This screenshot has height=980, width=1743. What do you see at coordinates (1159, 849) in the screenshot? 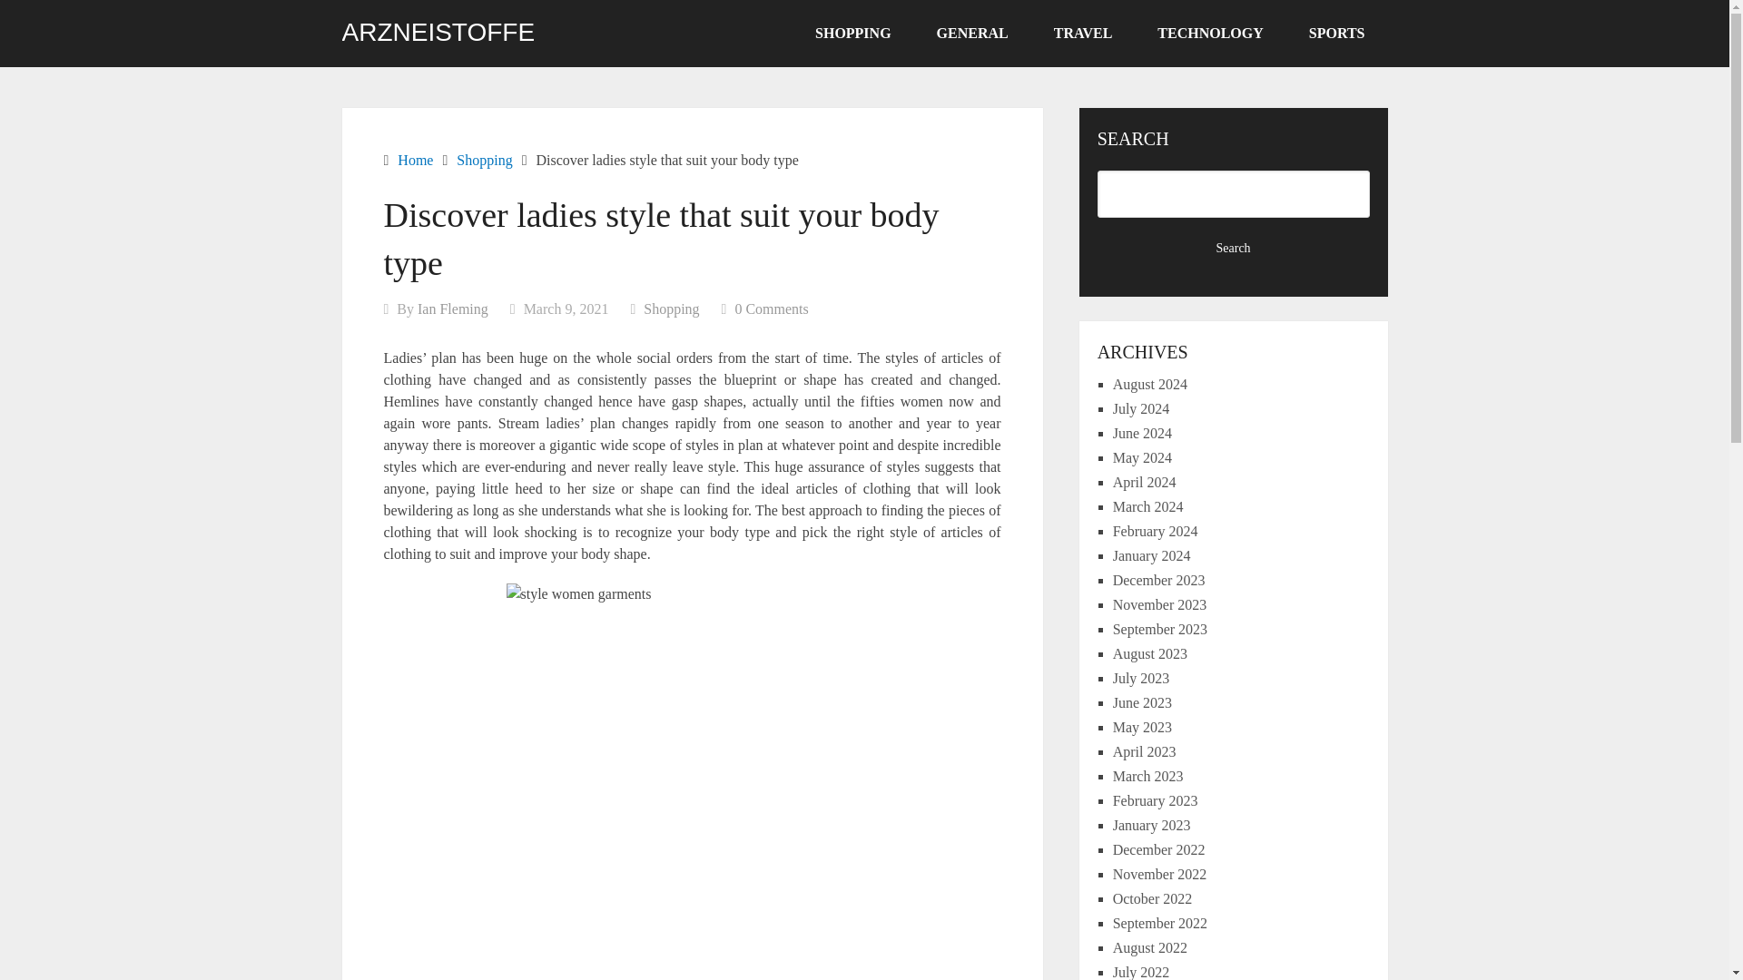
I see `December 2022` at bounding box center [1159, 849].